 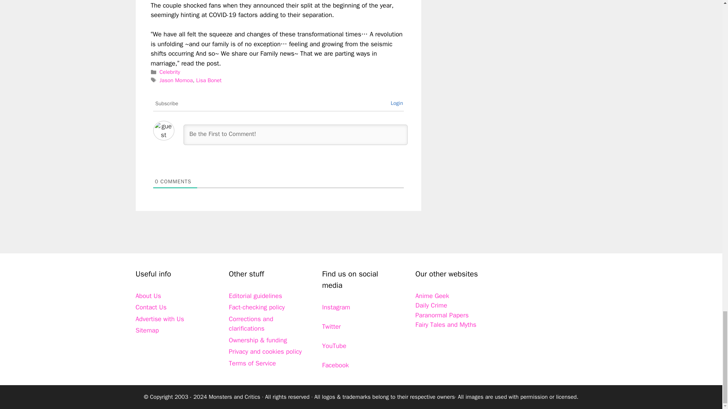 I want to click on Editorial guidelines, so click(x=256, y=296).